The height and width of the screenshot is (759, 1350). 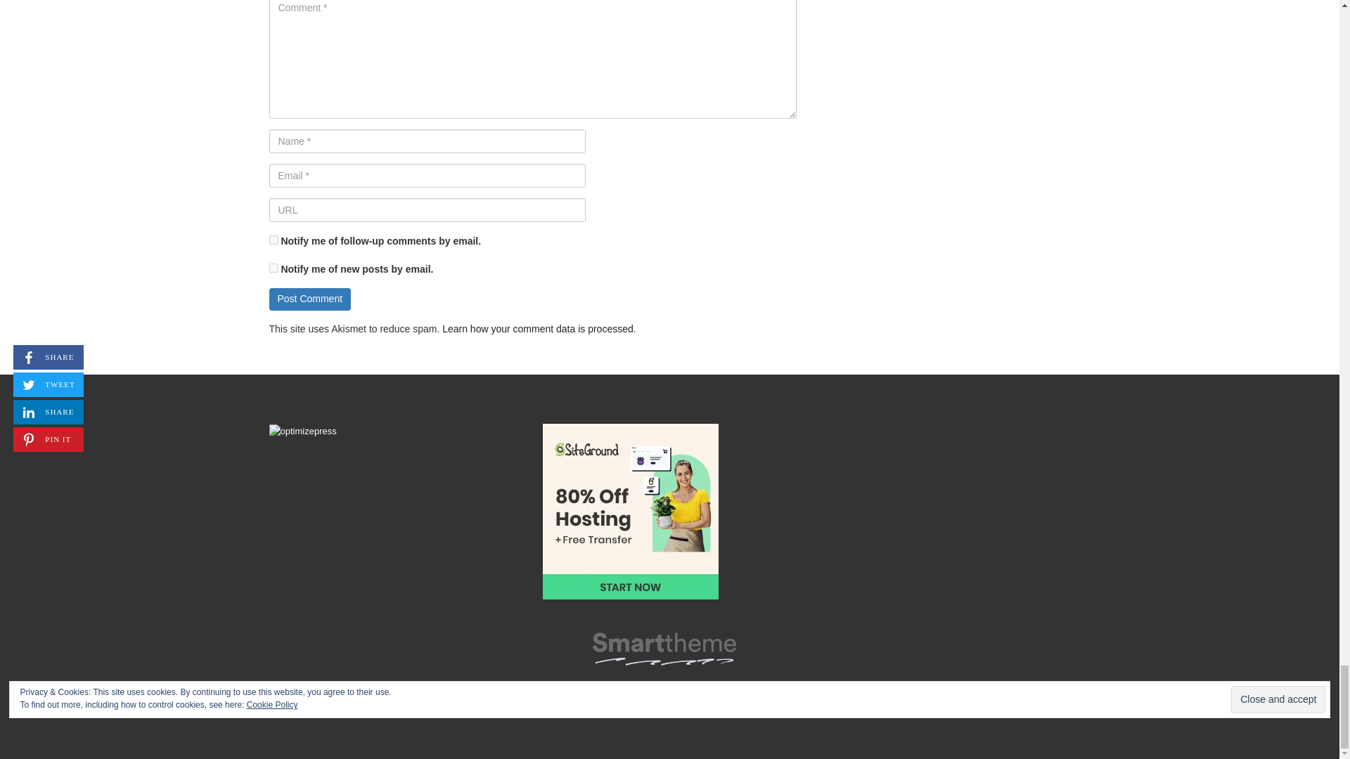 I want to click on subscribe, so click(x=273, y=239).